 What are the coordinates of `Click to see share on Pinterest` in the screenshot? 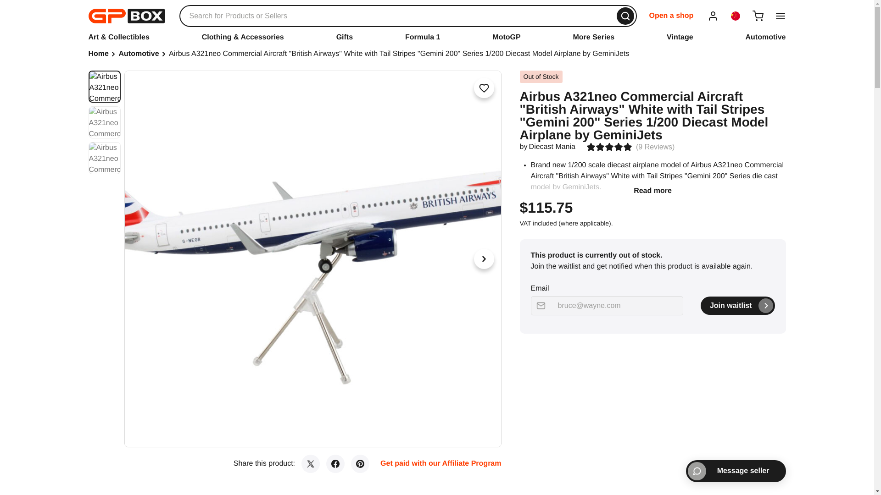 It's located at (360, 464).